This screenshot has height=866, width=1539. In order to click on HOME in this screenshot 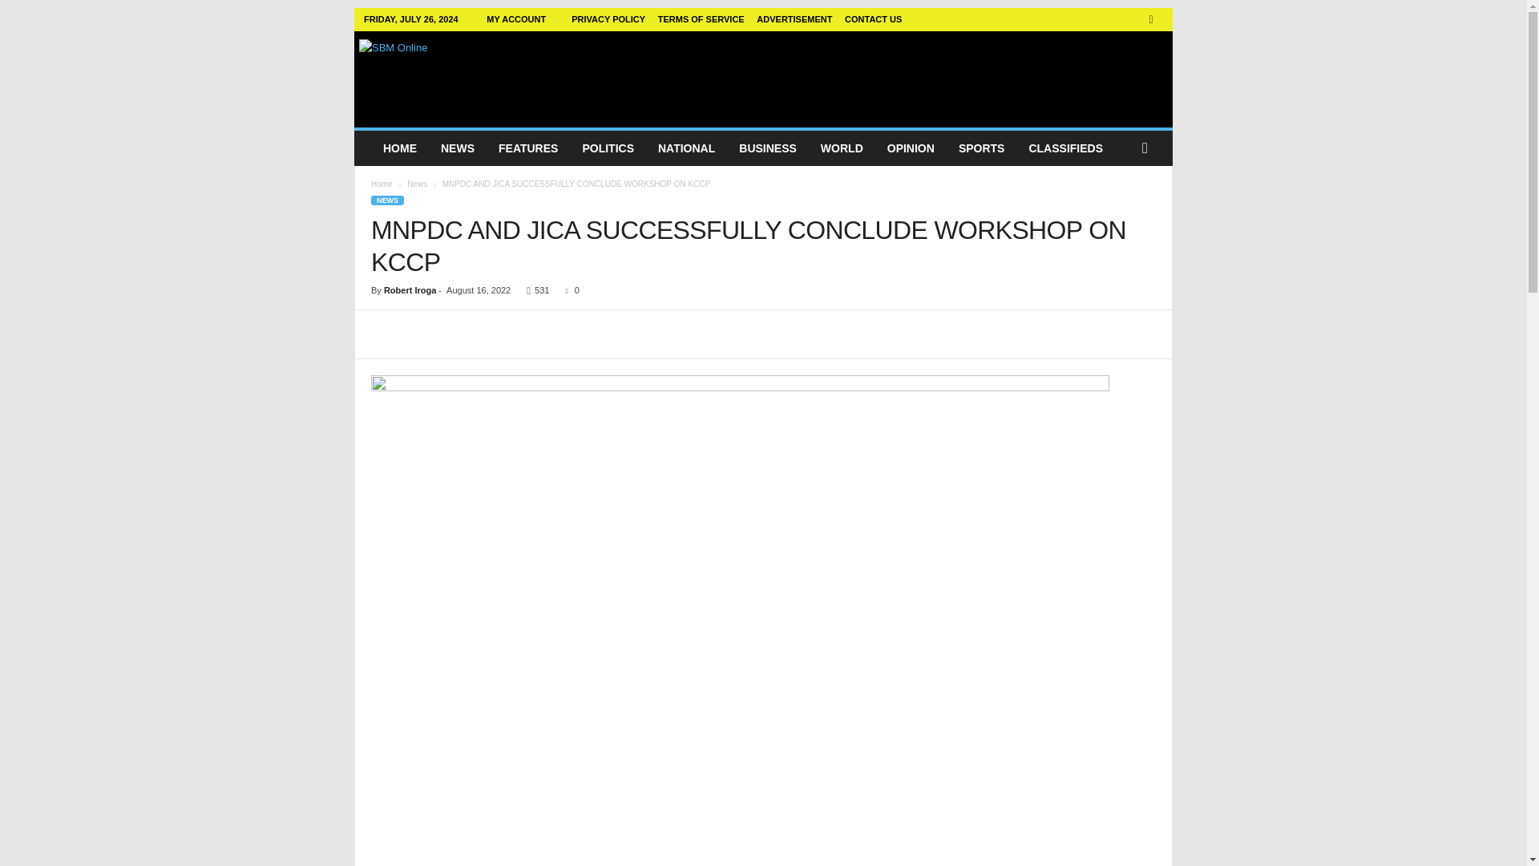, I will do `click(399, 148)`.